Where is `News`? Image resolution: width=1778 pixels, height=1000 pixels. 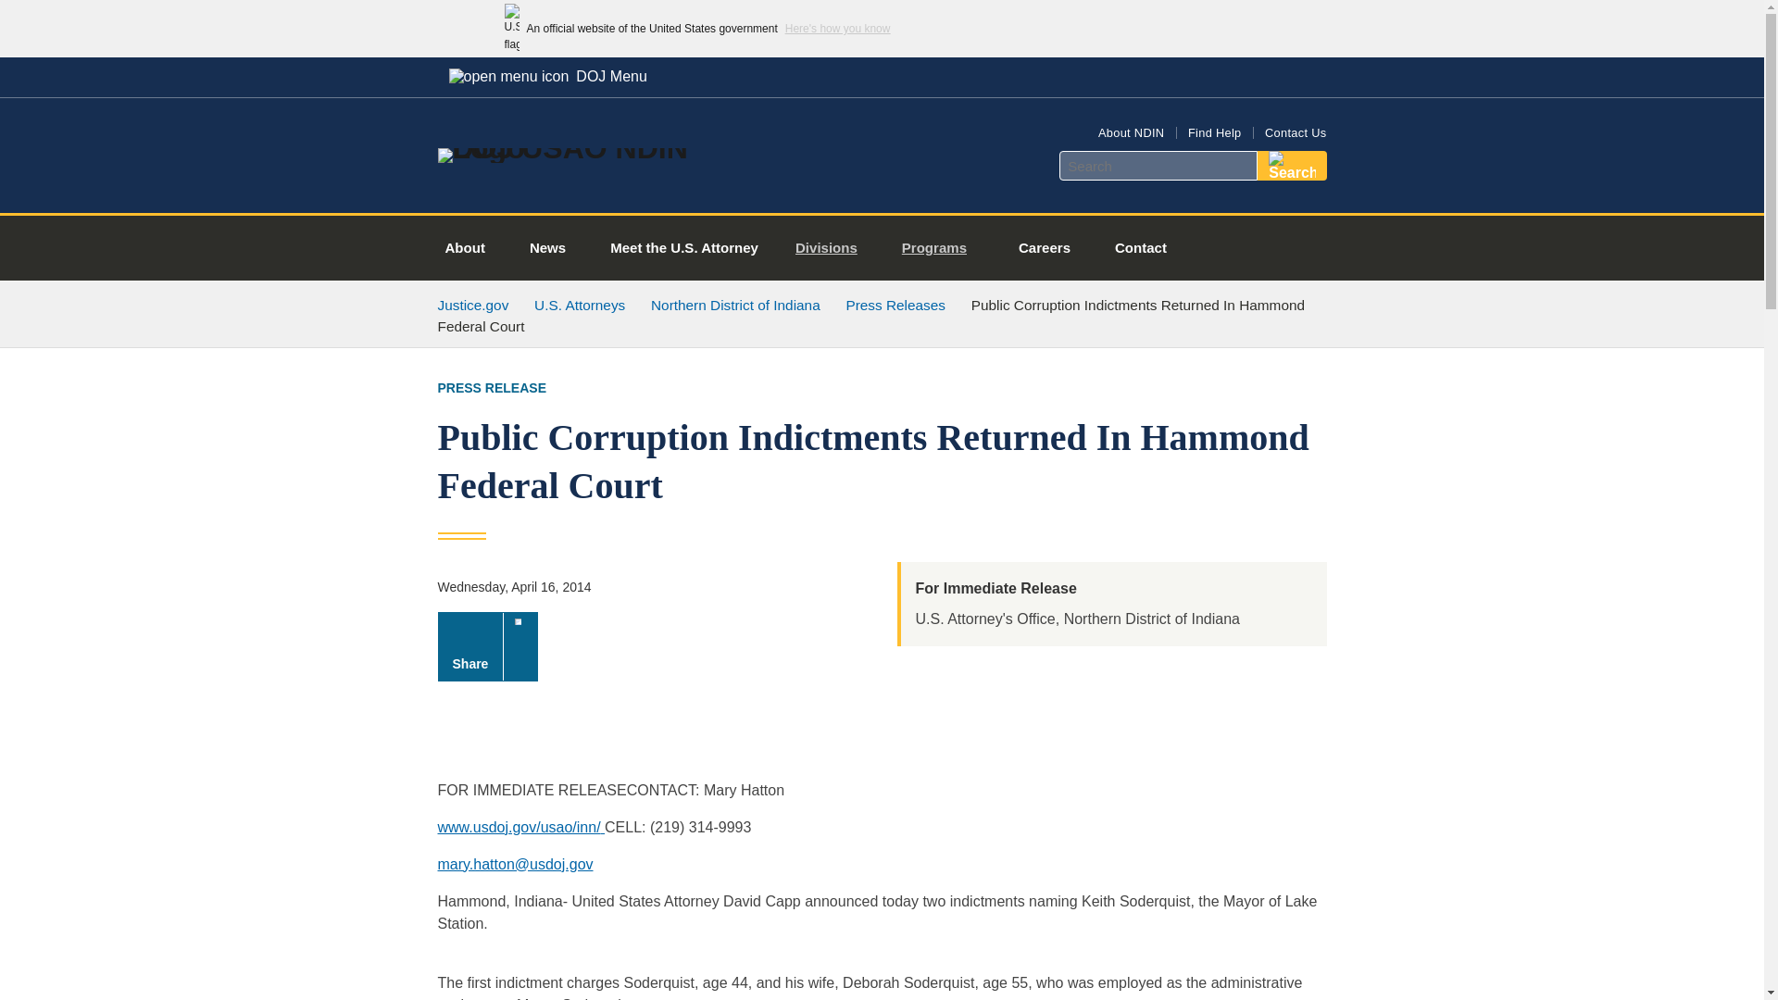
News is located at coordinates (547, 248).